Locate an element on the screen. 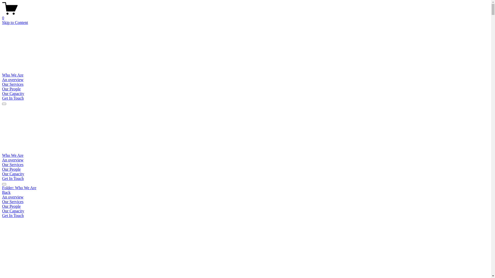 The image size is (495, 278). Our Capacity is located at coordinates (13, 174).